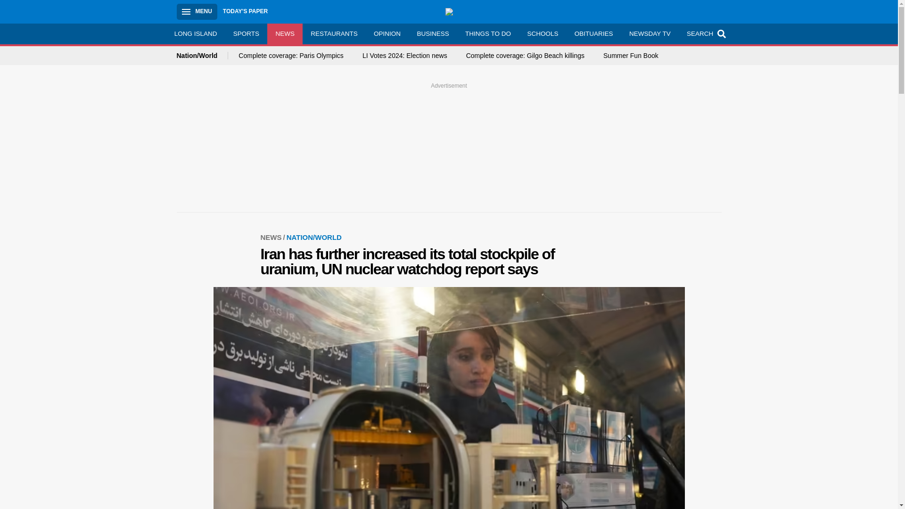 The height and width of the screenshot is (509, 905). Describe the element at coordinates (433, 33) in the screenshot. I see `BUSINESS` at that location.